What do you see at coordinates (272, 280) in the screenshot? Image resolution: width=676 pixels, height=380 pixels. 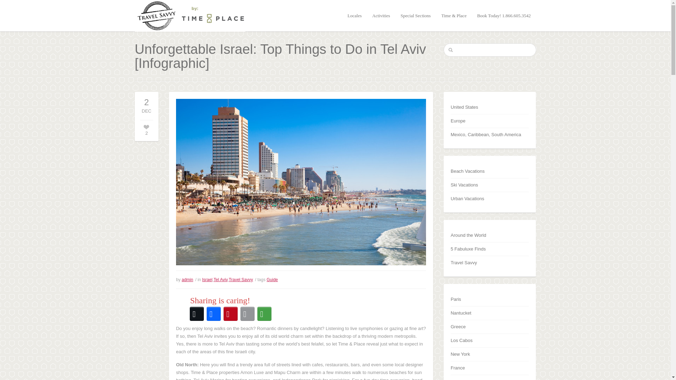 I see `Guide` at bounding box center [272, 280].